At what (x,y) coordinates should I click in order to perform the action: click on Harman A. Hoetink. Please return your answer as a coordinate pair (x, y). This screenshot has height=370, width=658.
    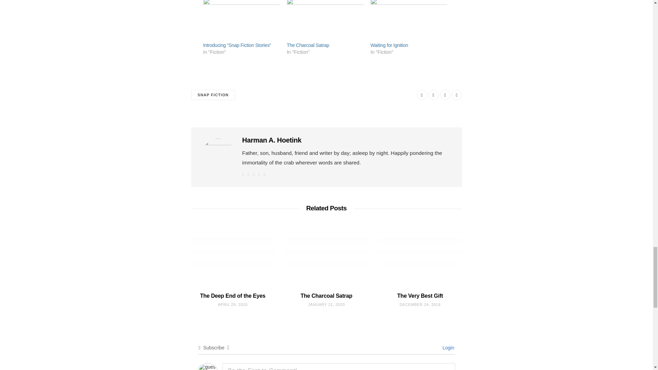
    Looking at the image, I should click on (271, 140).